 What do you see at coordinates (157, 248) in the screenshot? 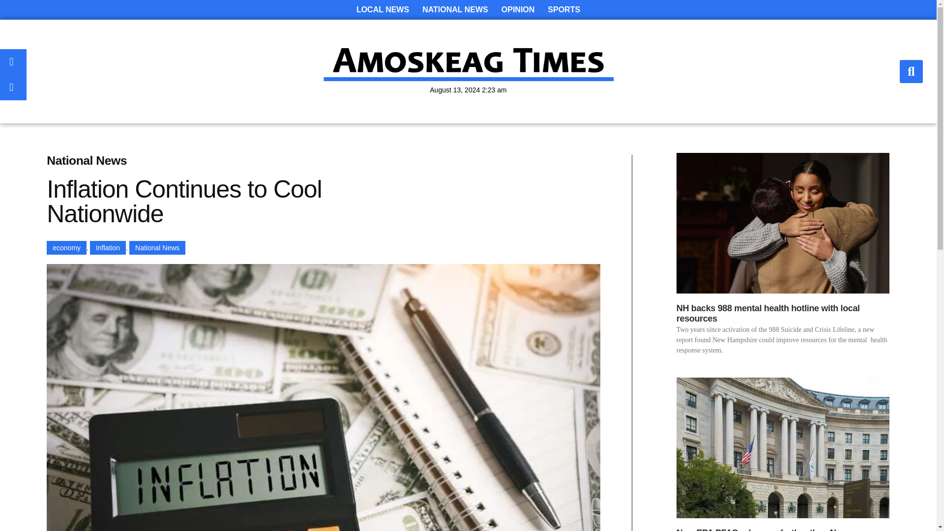
I see `National News` at bounding box center [157, 248].